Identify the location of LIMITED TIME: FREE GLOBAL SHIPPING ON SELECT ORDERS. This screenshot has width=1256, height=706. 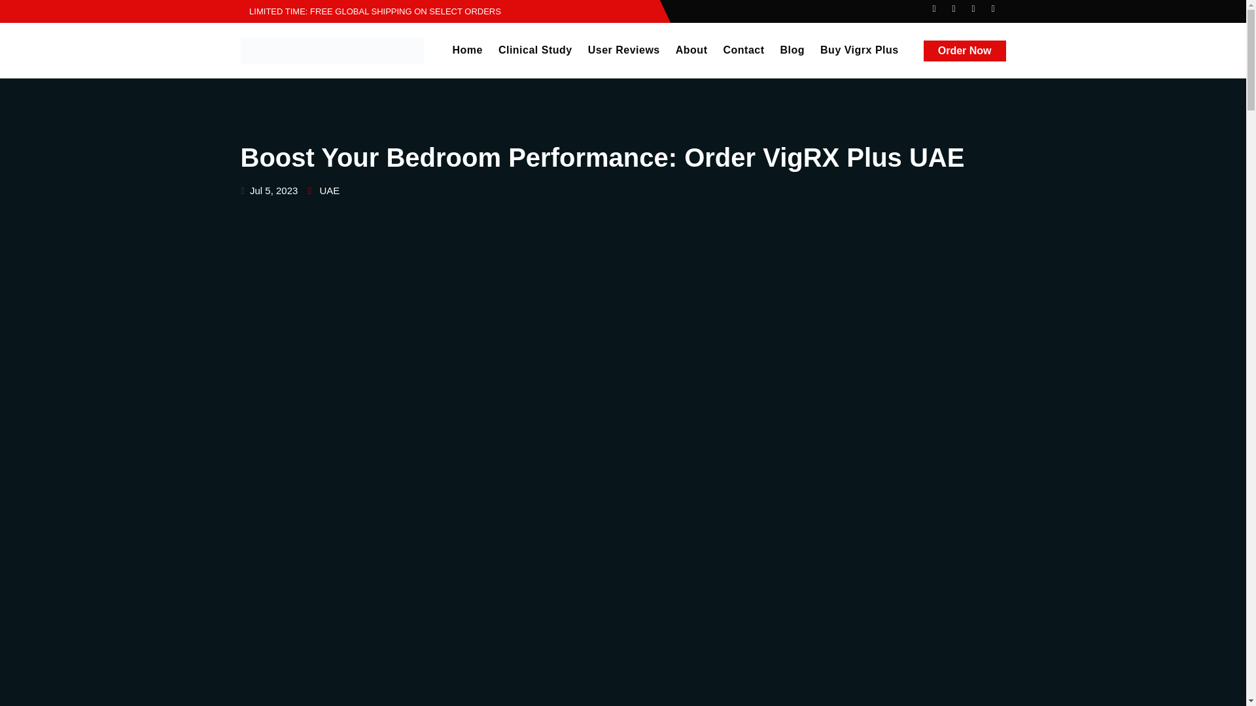
(371, 10).